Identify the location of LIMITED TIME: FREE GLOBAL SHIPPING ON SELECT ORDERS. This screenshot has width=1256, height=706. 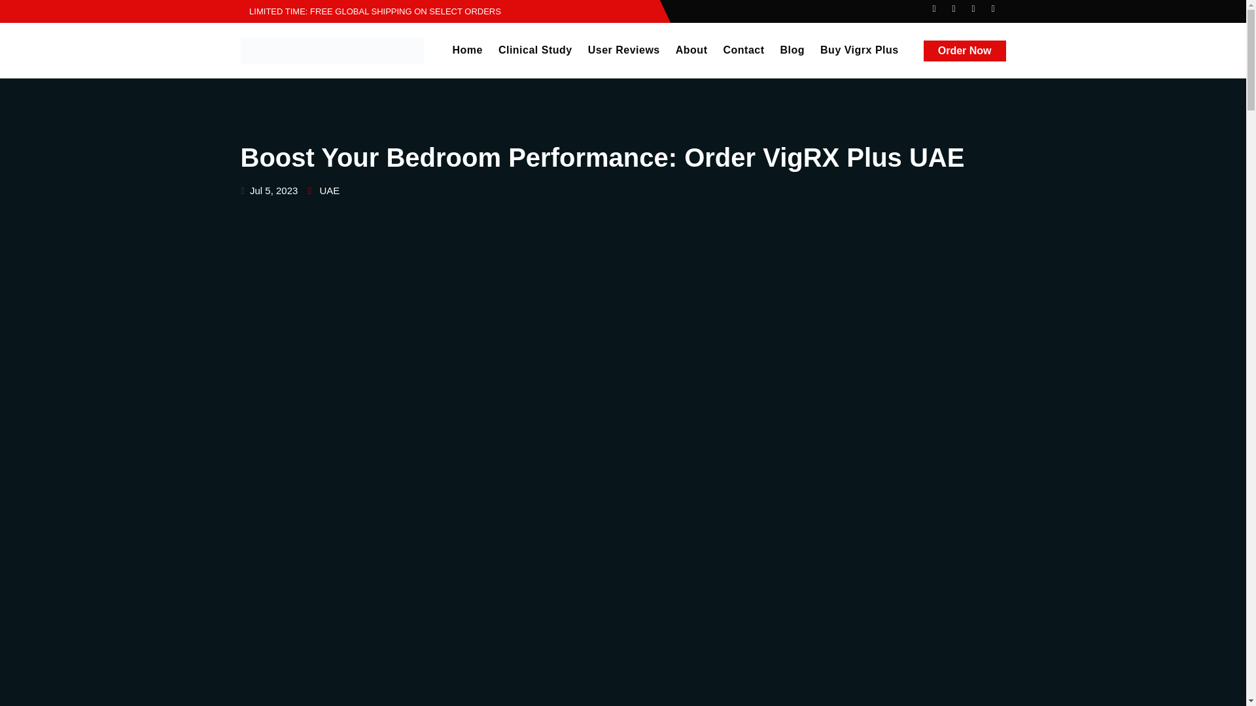
(371, 10).